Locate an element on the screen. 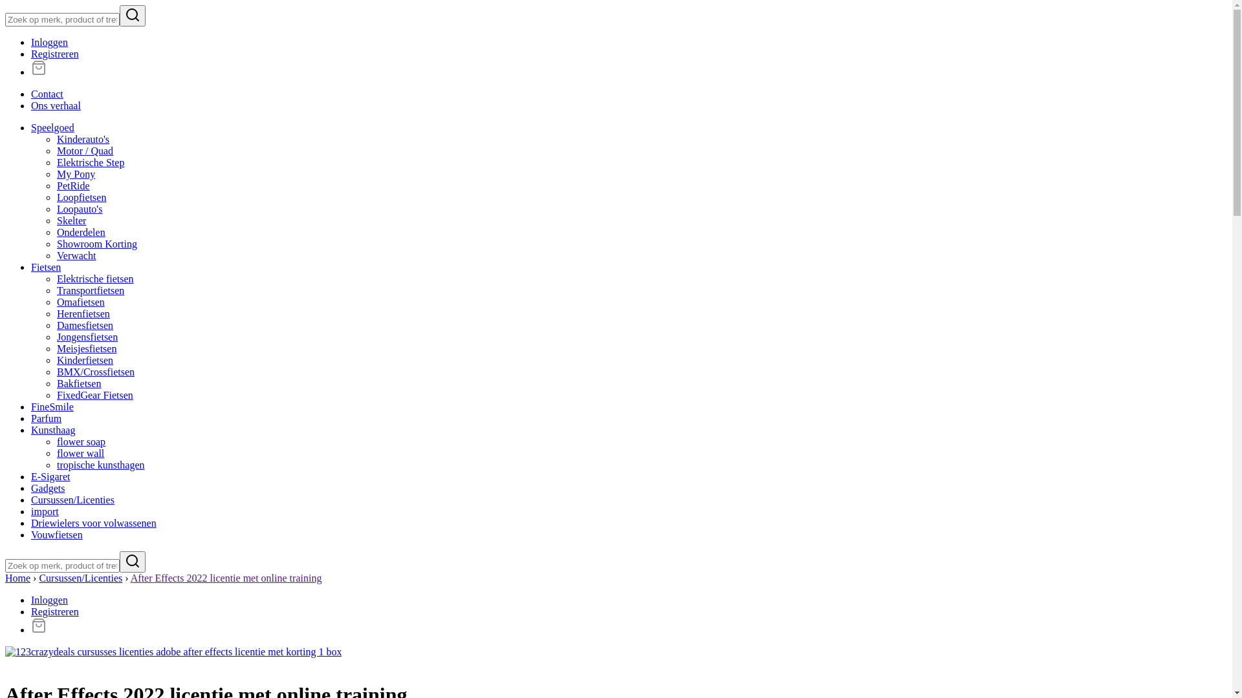 This screenshot has width=1242, height=698. FineSmile is located at coordinates (52, 407).